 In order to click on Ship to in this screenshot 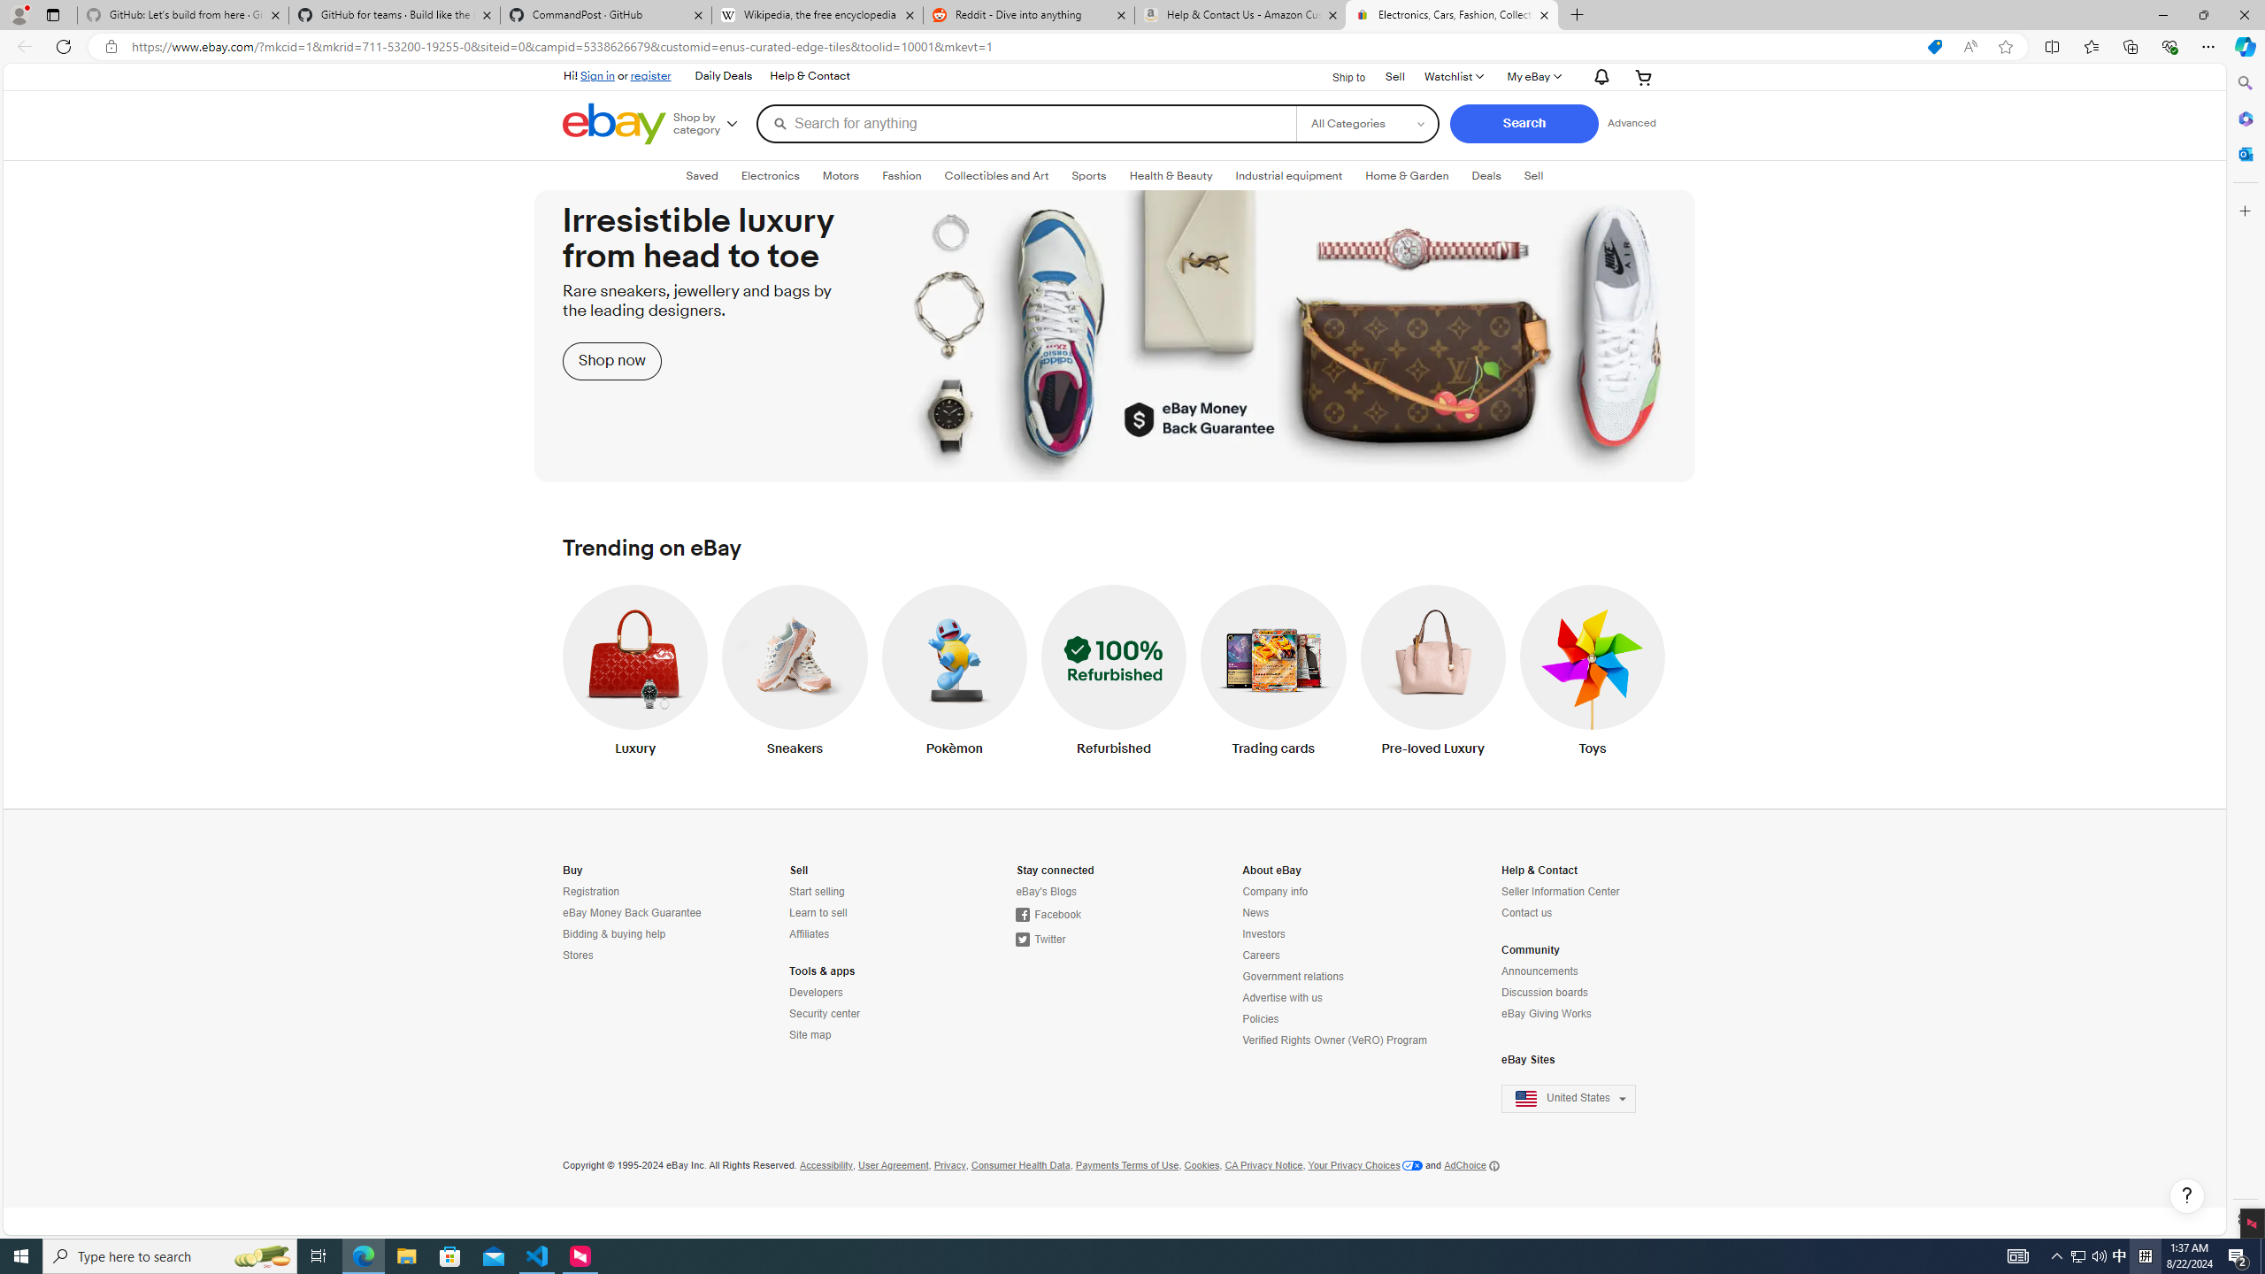, I will do `click(1338, 77)`.